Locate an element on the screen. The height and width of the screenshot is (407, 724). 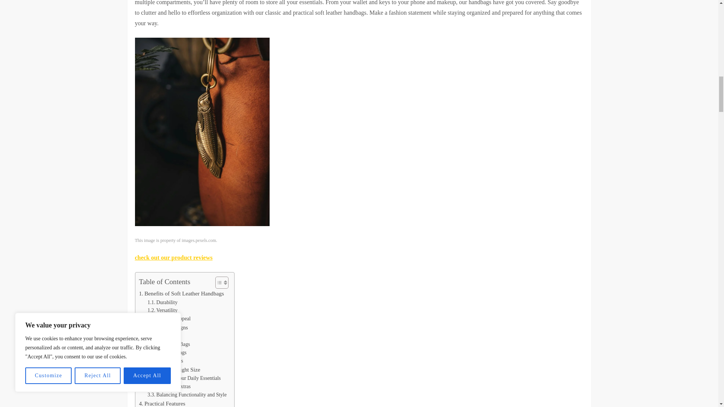
Room for Extras is located at coordinates (169, 387).